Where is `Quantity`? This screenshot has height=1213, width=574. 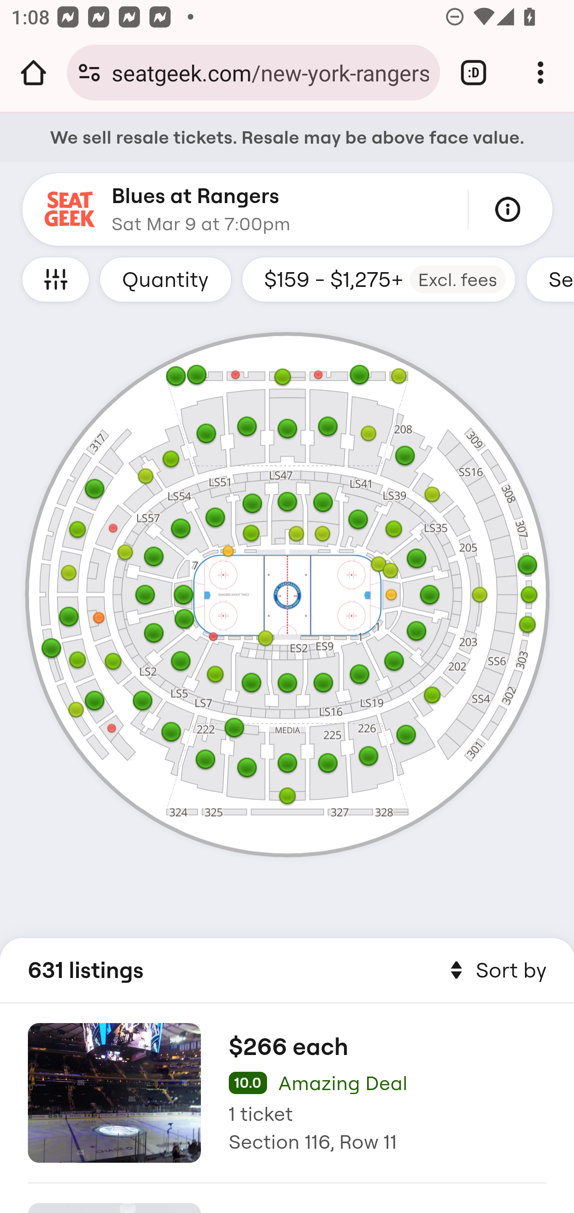
Quantity is located at coordinates (165, 279).